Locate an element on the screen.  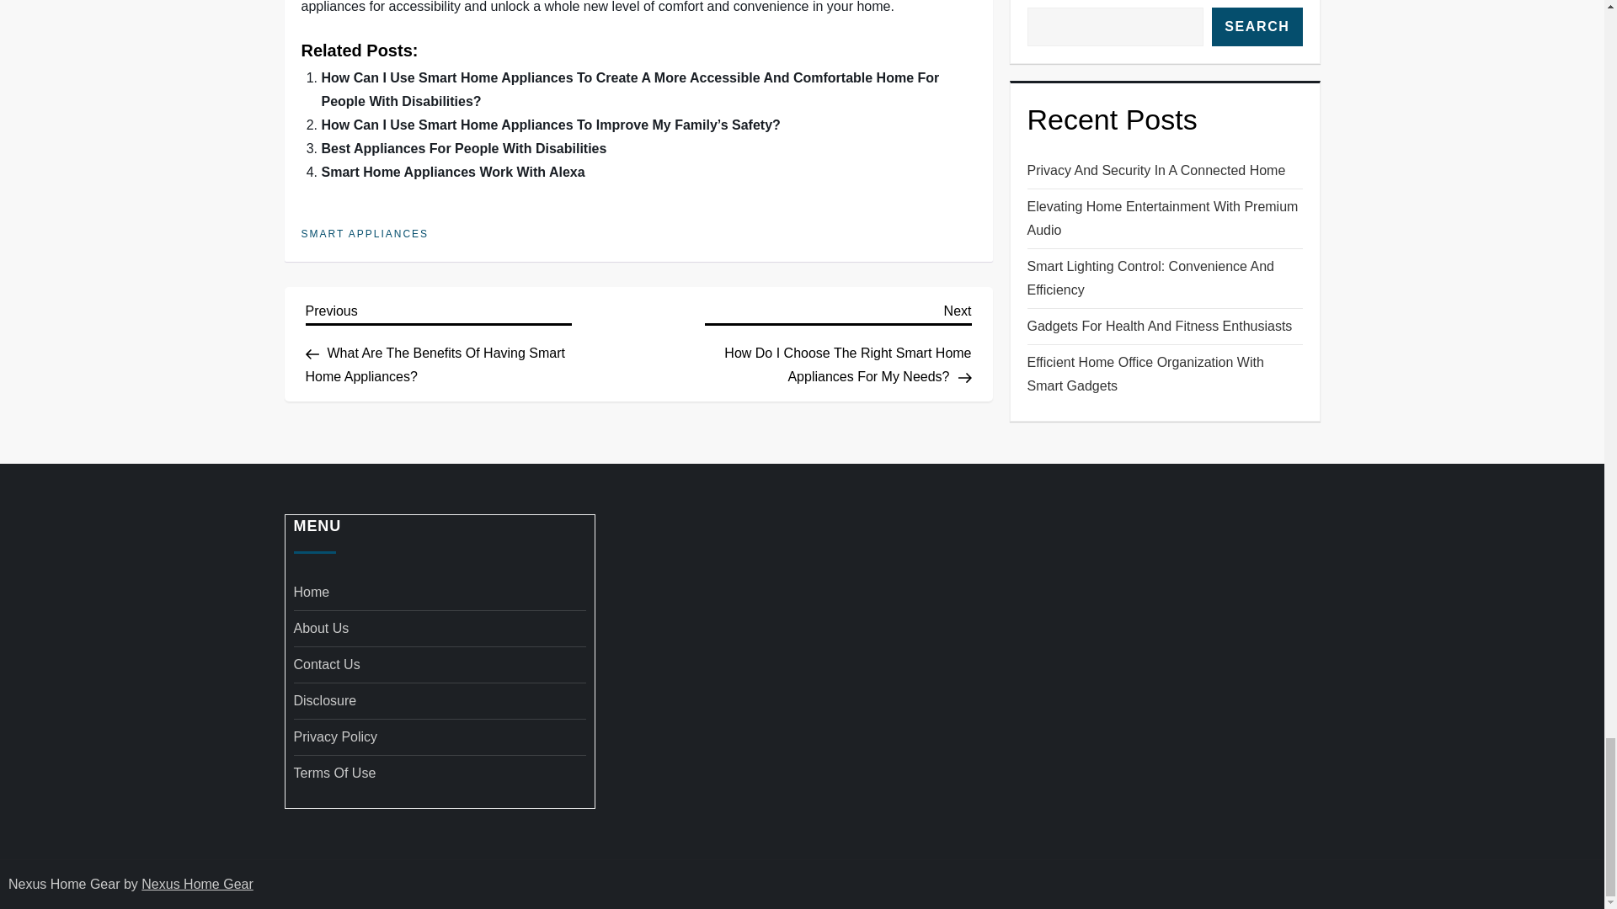
SMART APPLIANCES is located at coordinates (366, 235).